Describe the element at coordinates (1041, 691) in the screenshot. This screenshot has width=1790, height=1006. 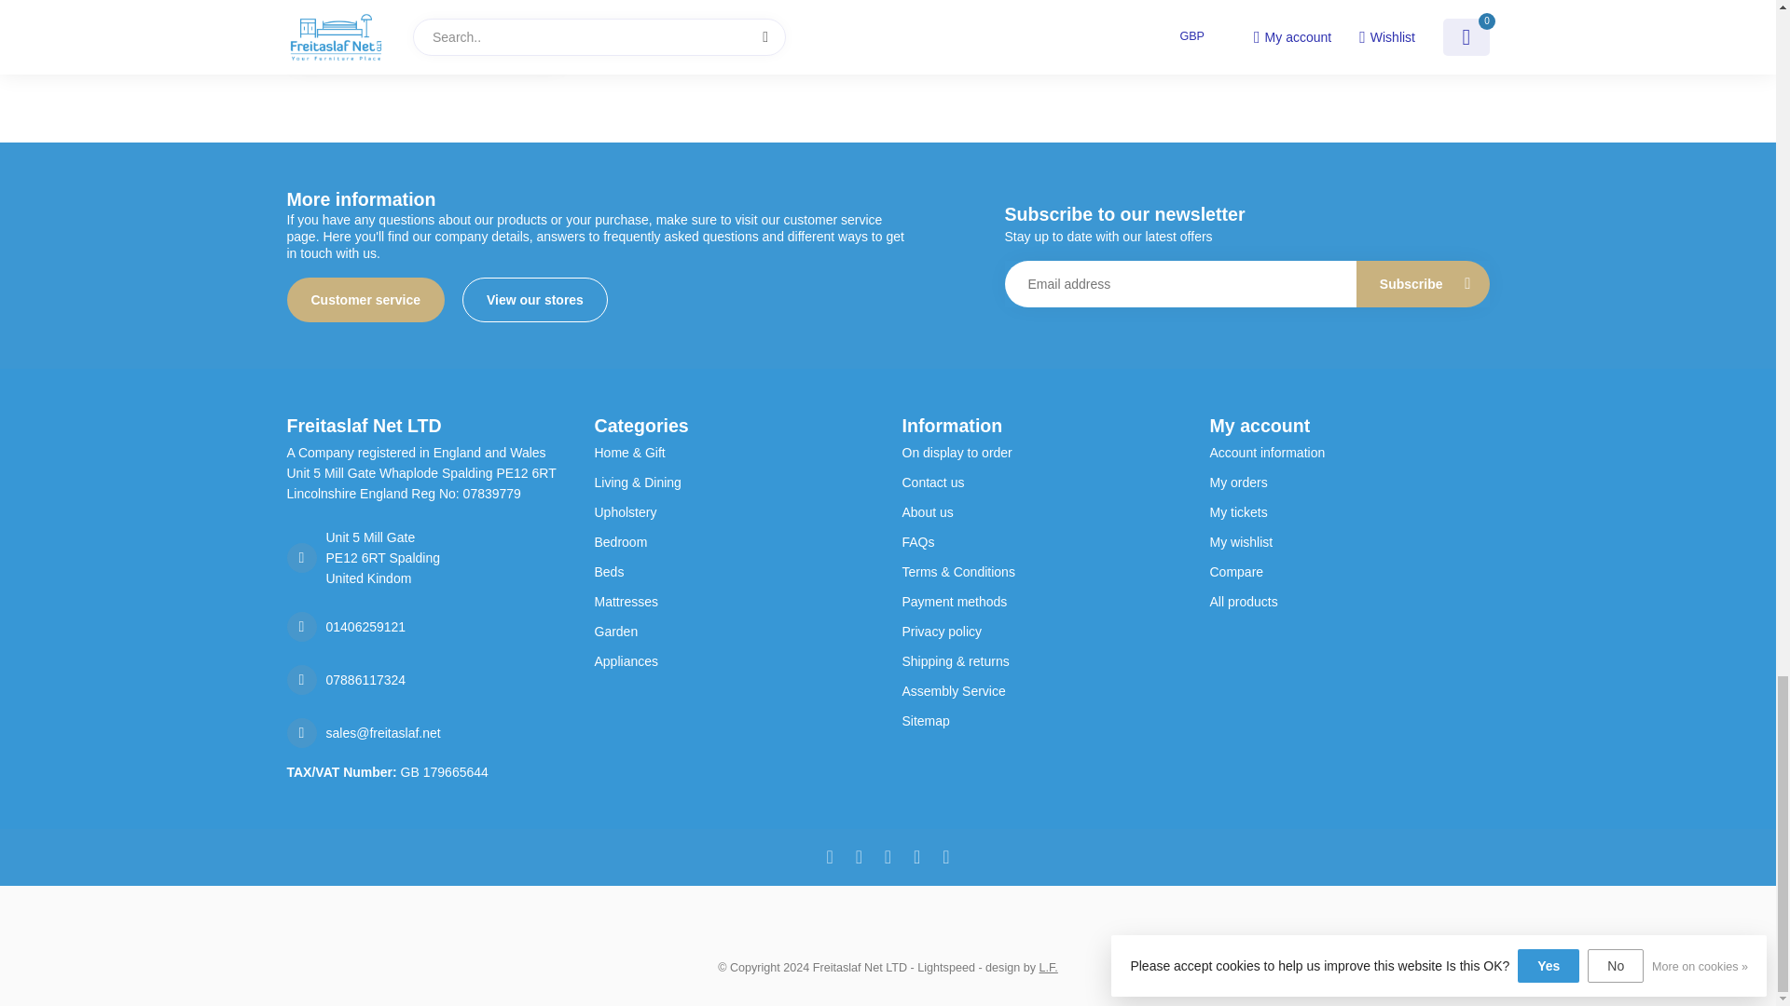
I see `Assembly Service` at that location.